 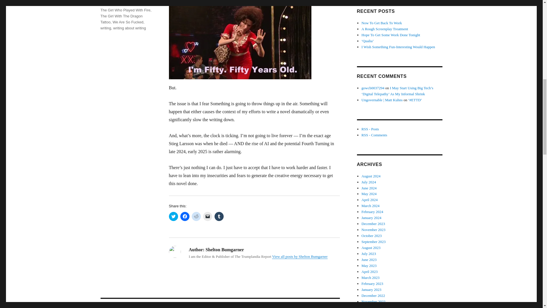 I want to click on A Rough Screenplay Treatment, so click(x=385, y=29).